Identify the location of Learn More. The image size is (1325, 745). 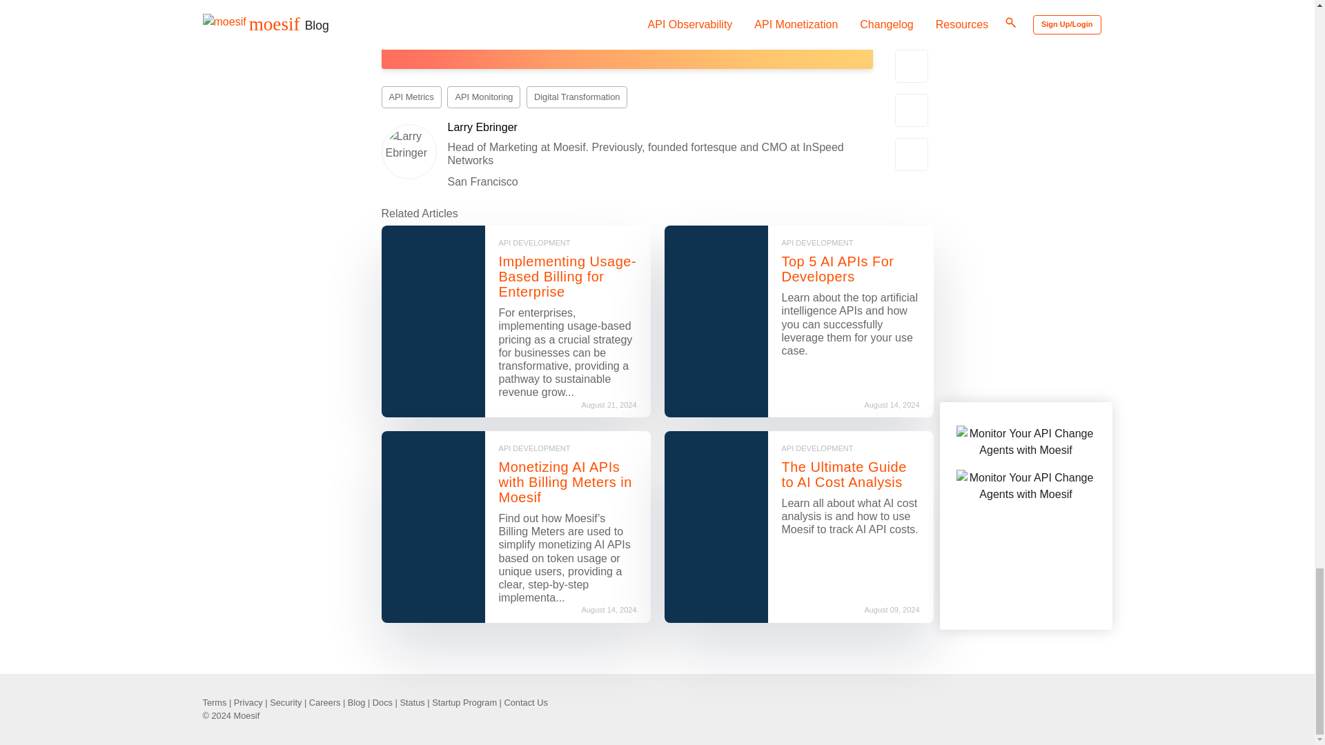
(439, 33).